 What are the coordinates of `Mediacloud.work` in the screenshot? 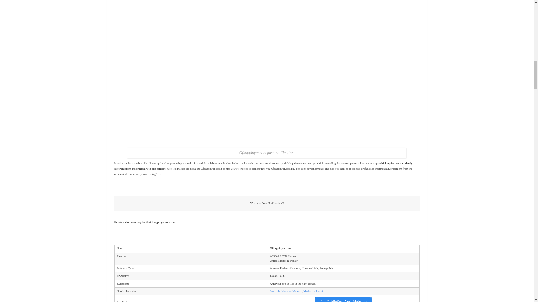 It's located at (313, 291).